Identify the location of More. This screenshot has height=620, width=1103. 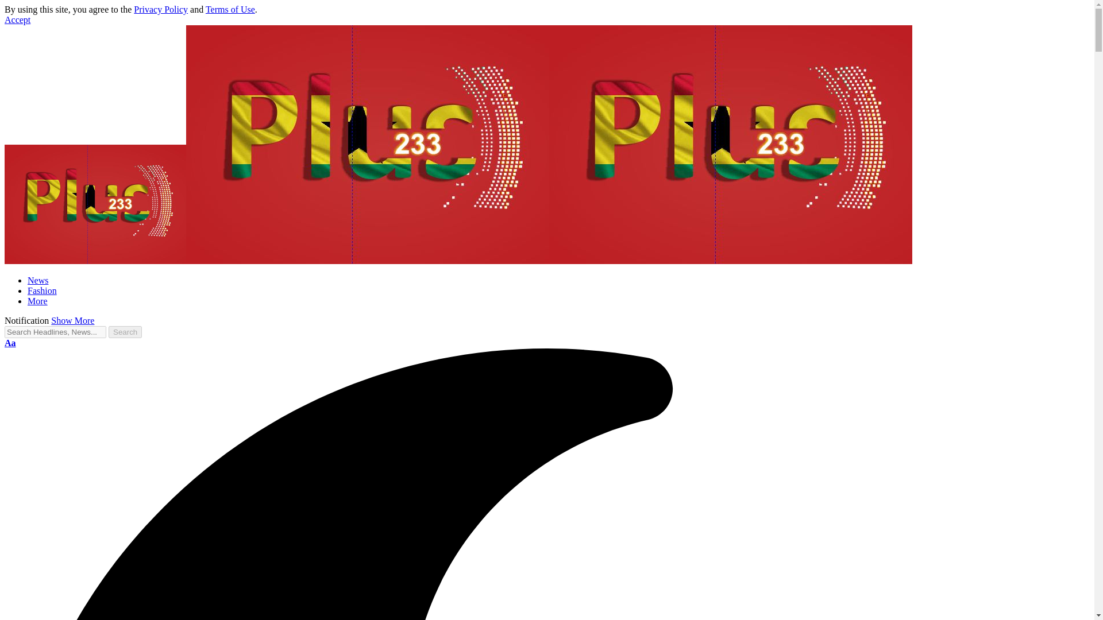
(37, 301).